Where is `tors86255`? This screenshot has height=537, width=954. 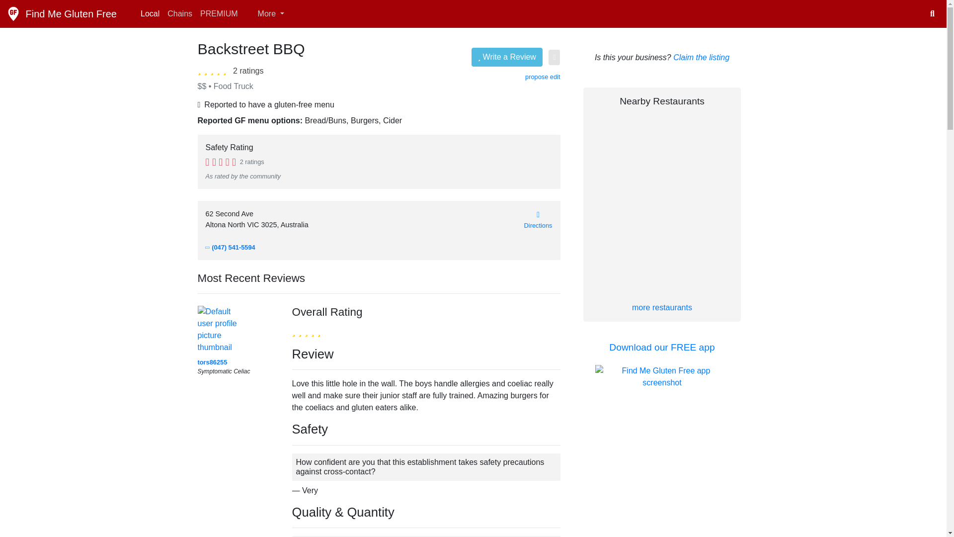 tors86255 is located at coordinates (213, 362).